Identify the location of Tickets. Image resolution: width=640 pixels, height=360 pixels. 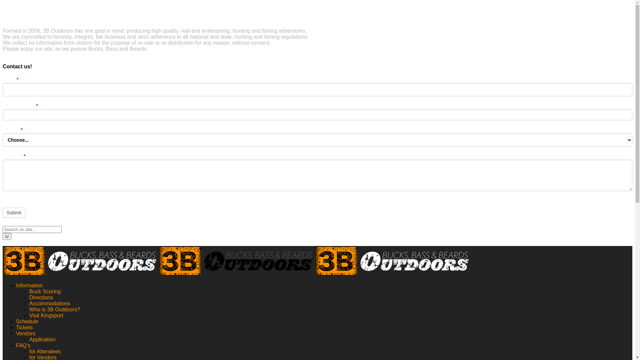
(24, 327).